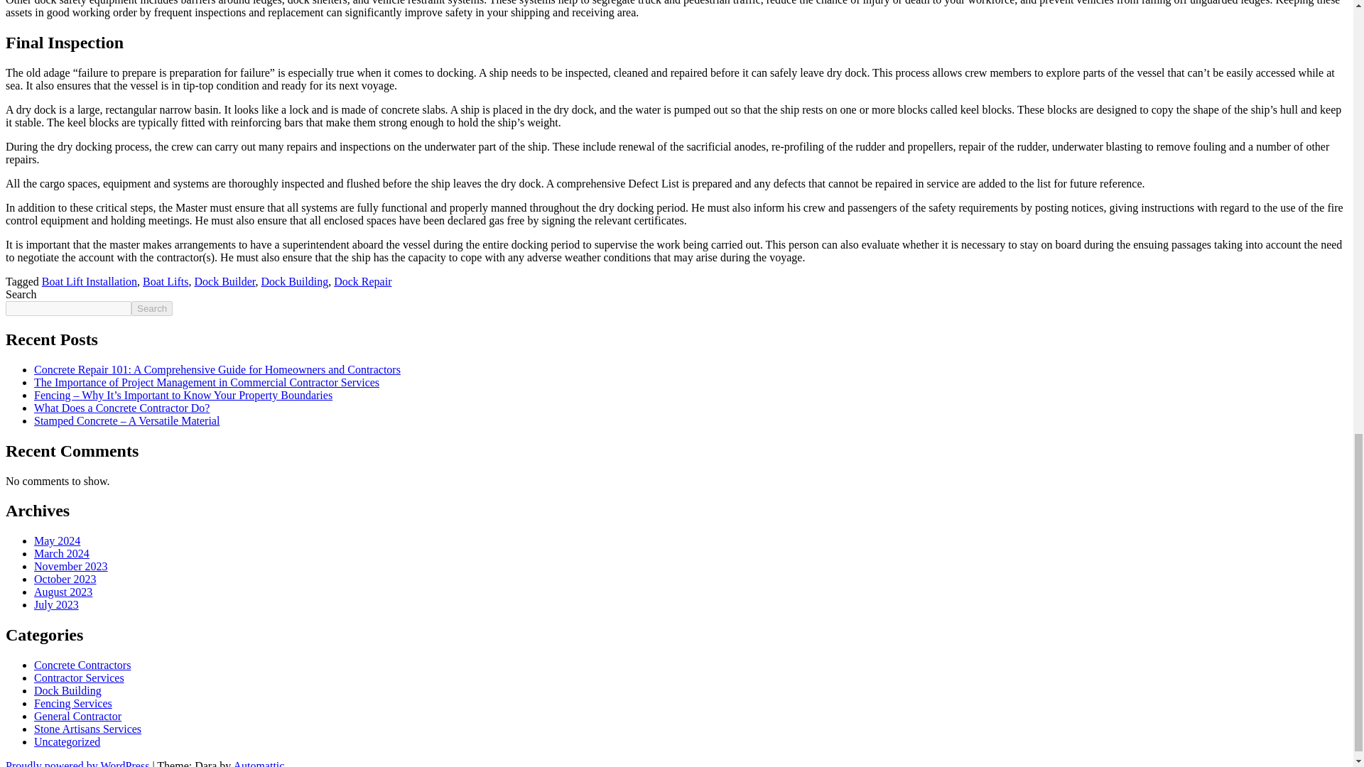  I want to click on Boat Lifts, so click(165, 281).